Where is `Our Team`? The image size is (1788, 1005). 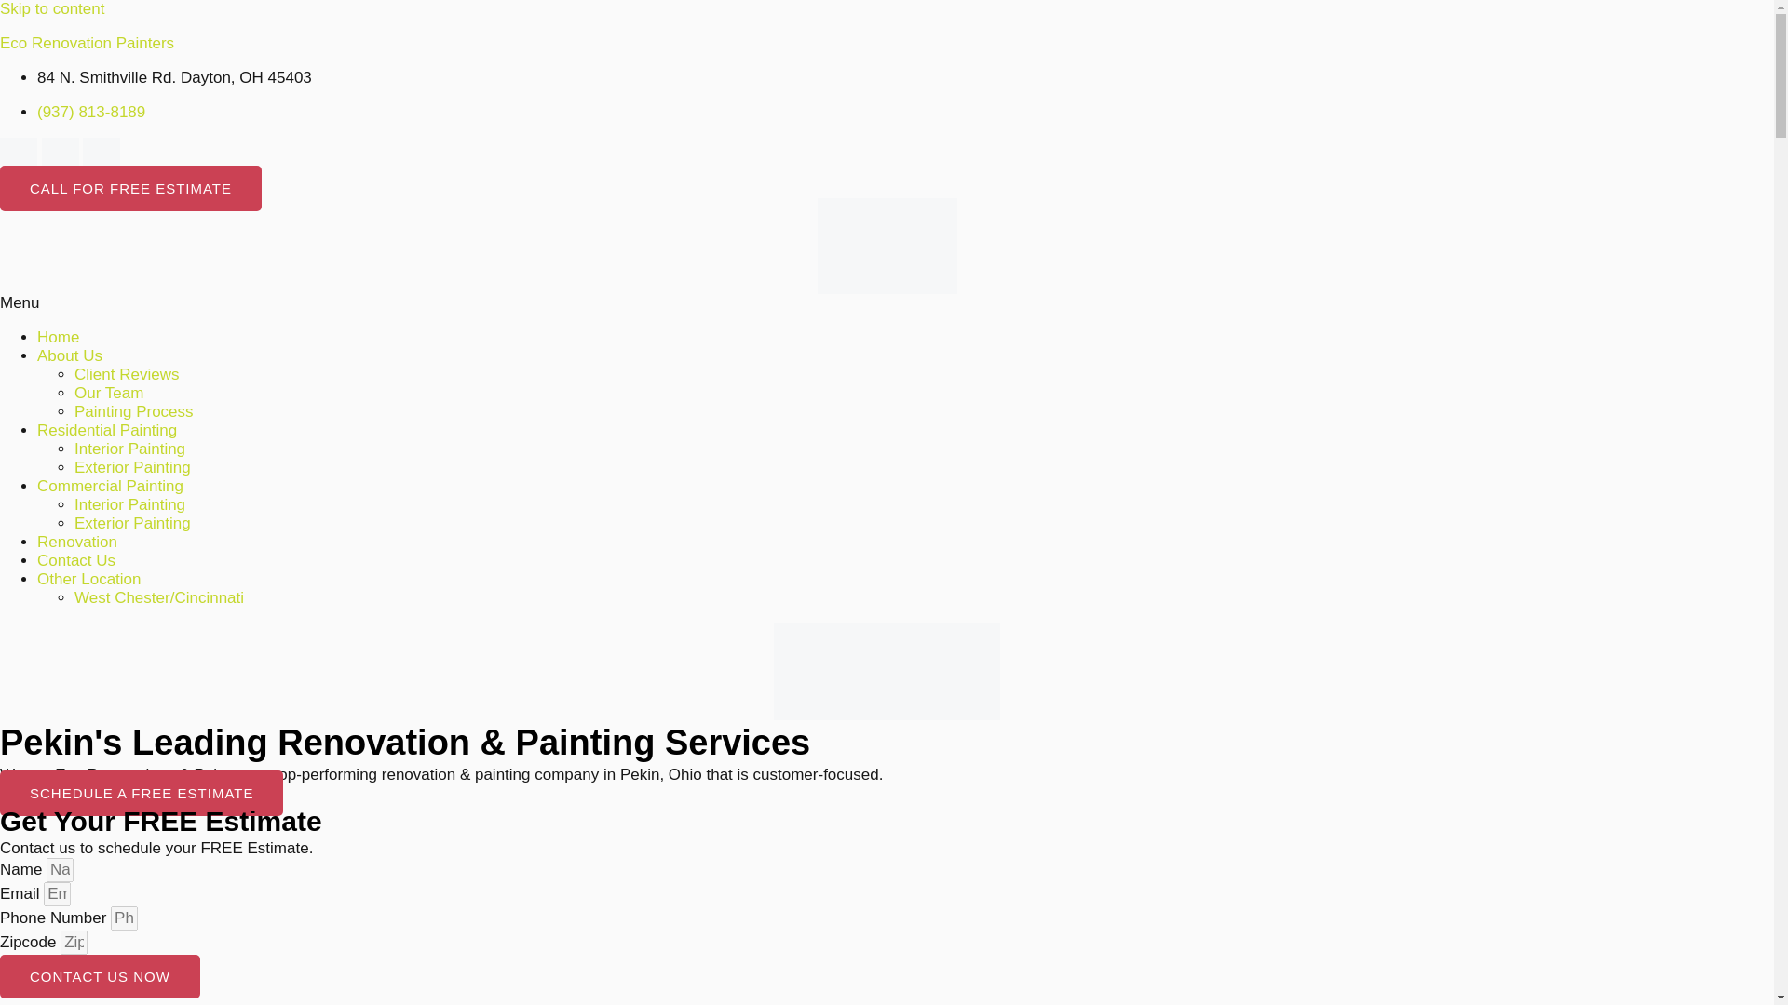 Our Team is located at coordinates (108, 393).